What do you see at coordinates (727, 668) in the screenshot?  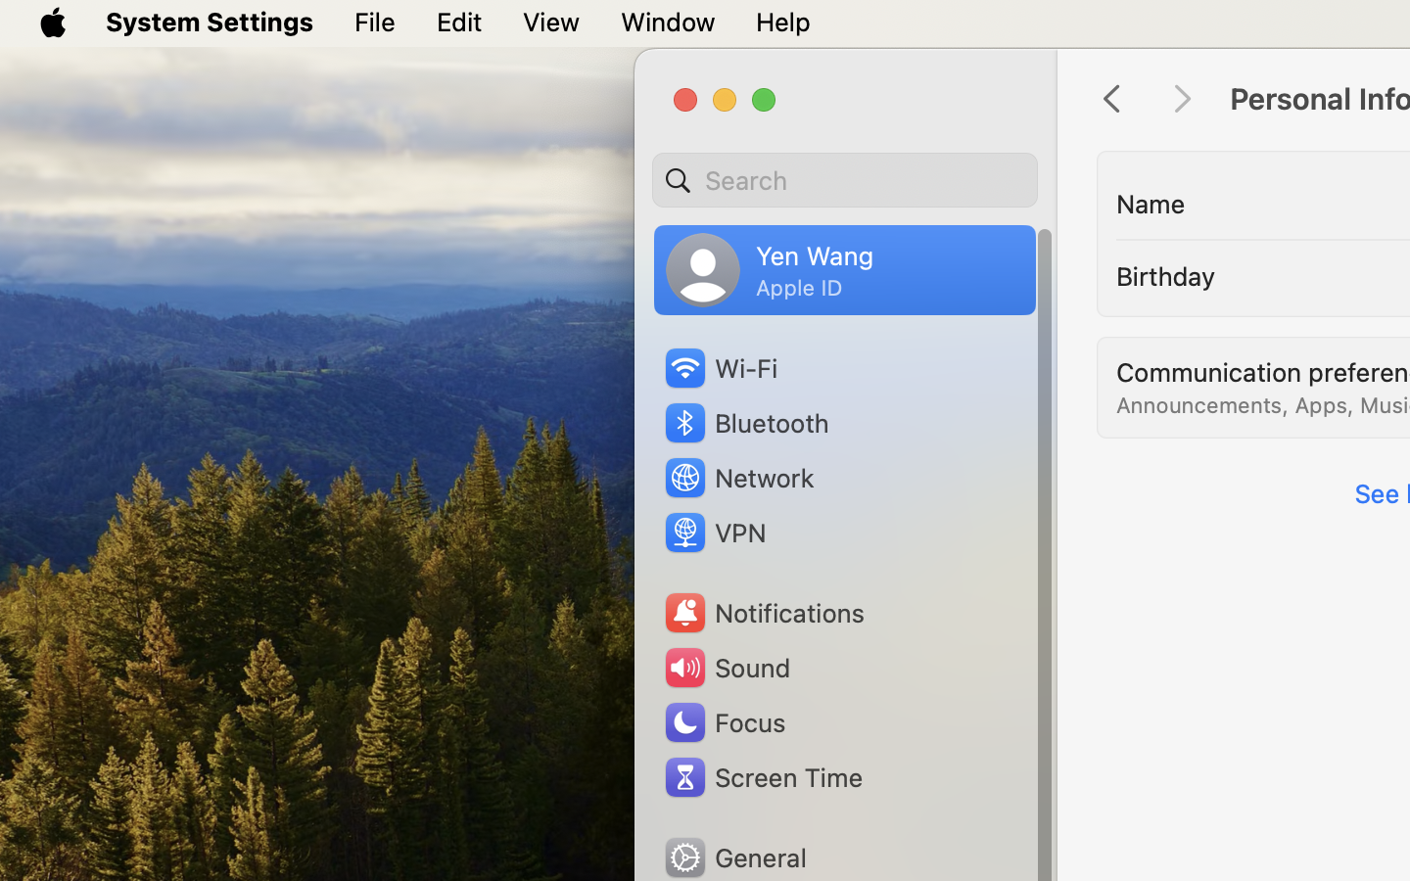 I see `Sound` at bounding box center [727, 668].